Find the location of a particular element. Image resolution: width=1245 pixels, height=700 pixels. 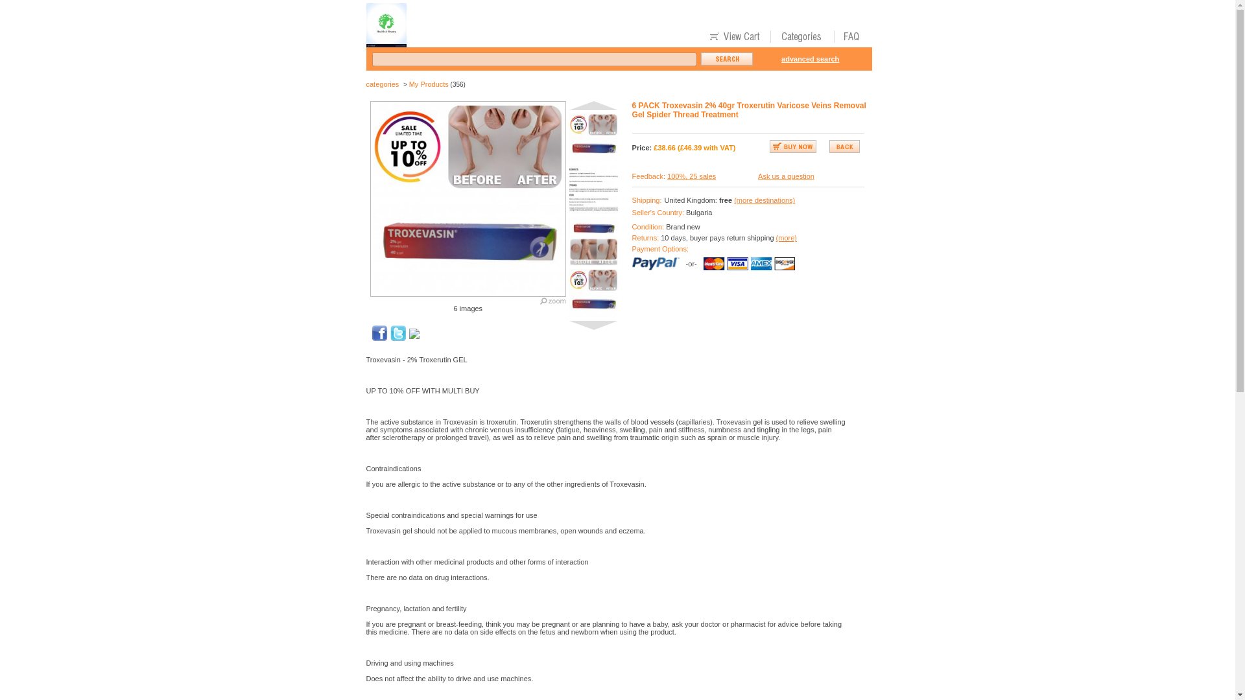

categories is located at coordinates (382, 84).